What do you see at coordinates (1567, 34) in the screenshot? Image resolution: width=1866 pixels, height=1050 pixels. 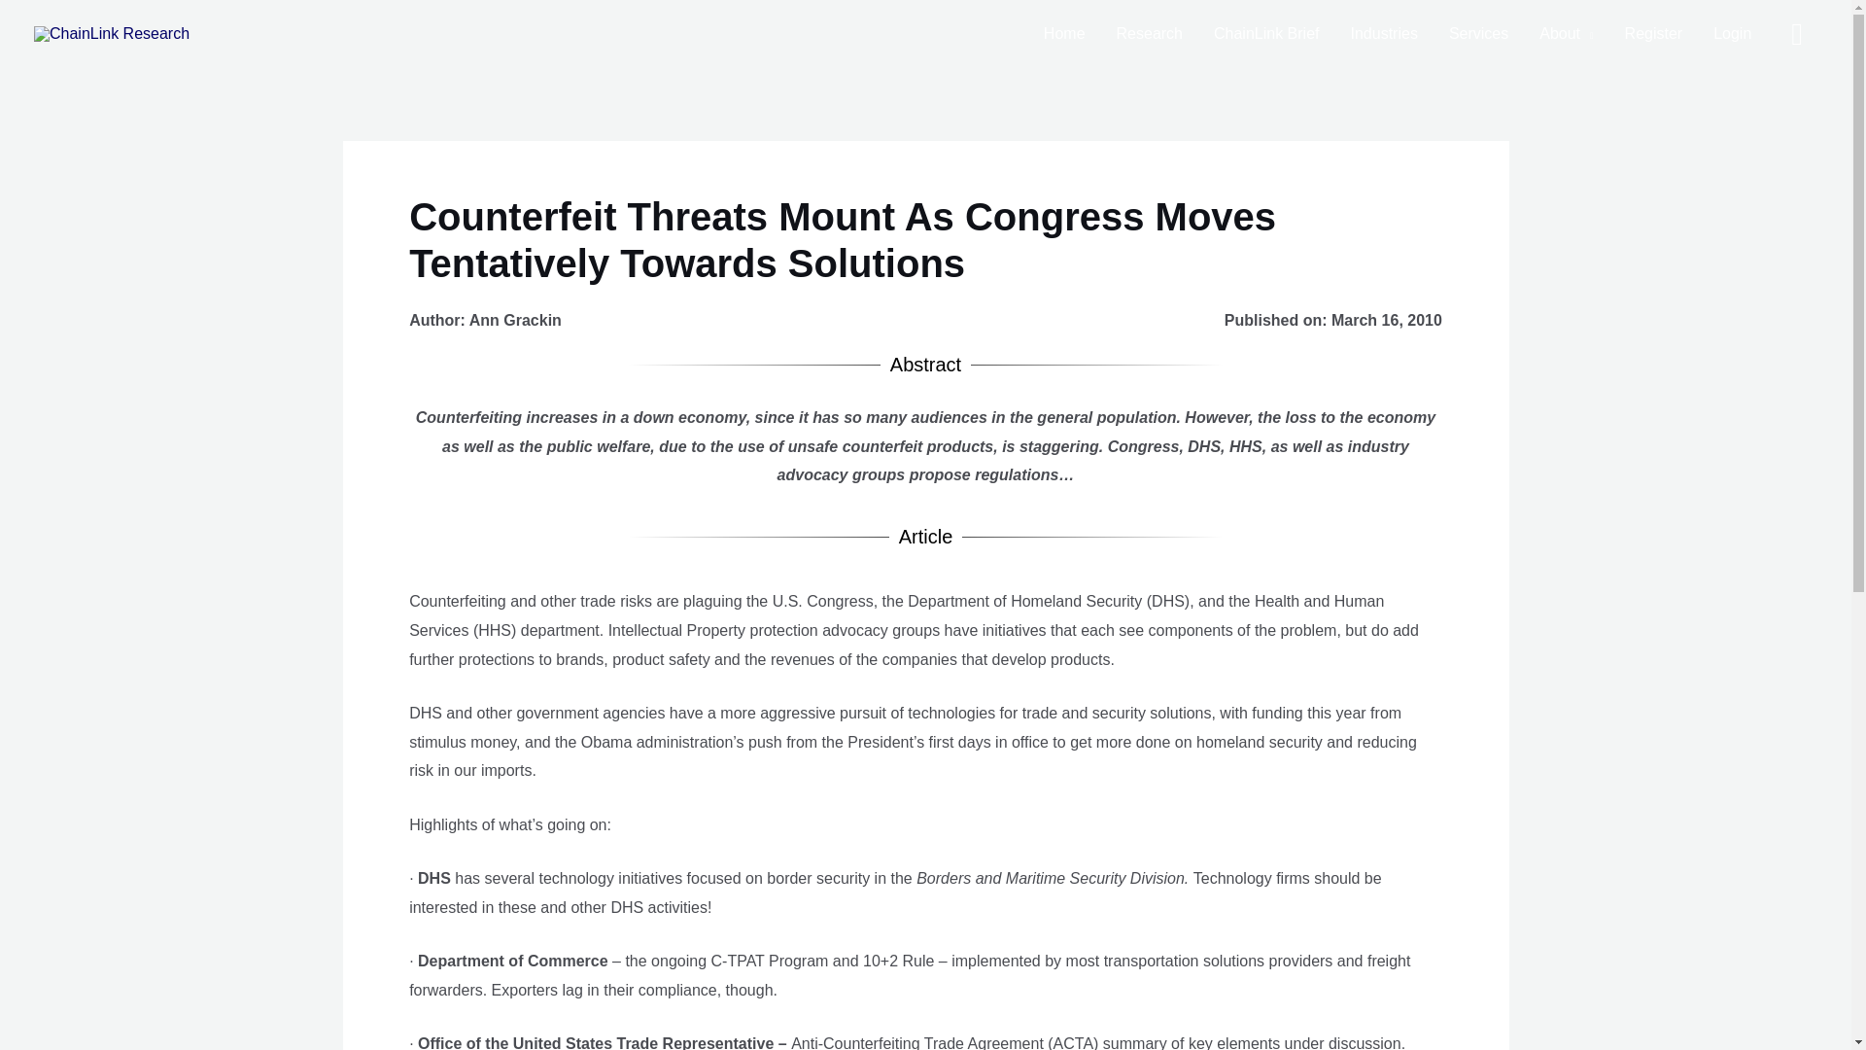 I see `About` at bounding box center [1567, 34].